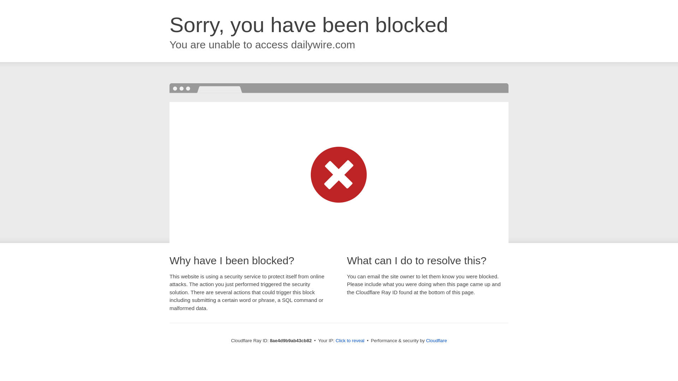 The height and width of the screenshot is (381, 678). I want to click on Cloudflare, so click(436, 340).